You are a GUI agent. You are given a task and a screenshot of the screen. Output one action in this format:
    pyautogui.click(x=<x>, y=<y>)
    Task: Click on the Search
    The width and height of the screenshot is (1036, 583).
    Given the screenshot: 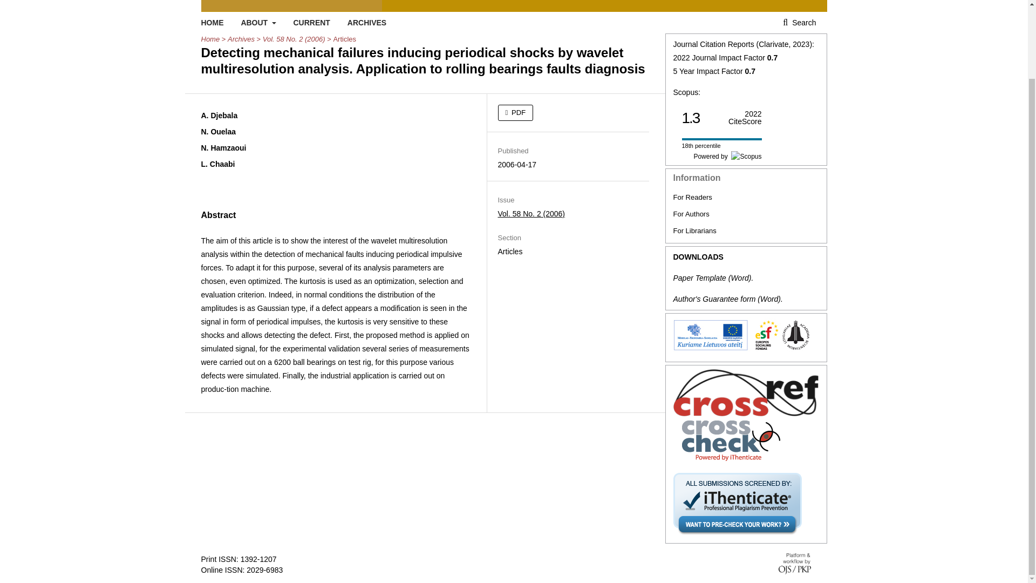 What is the action you would take?
    pyautogui.click(x=799, y=22)
    